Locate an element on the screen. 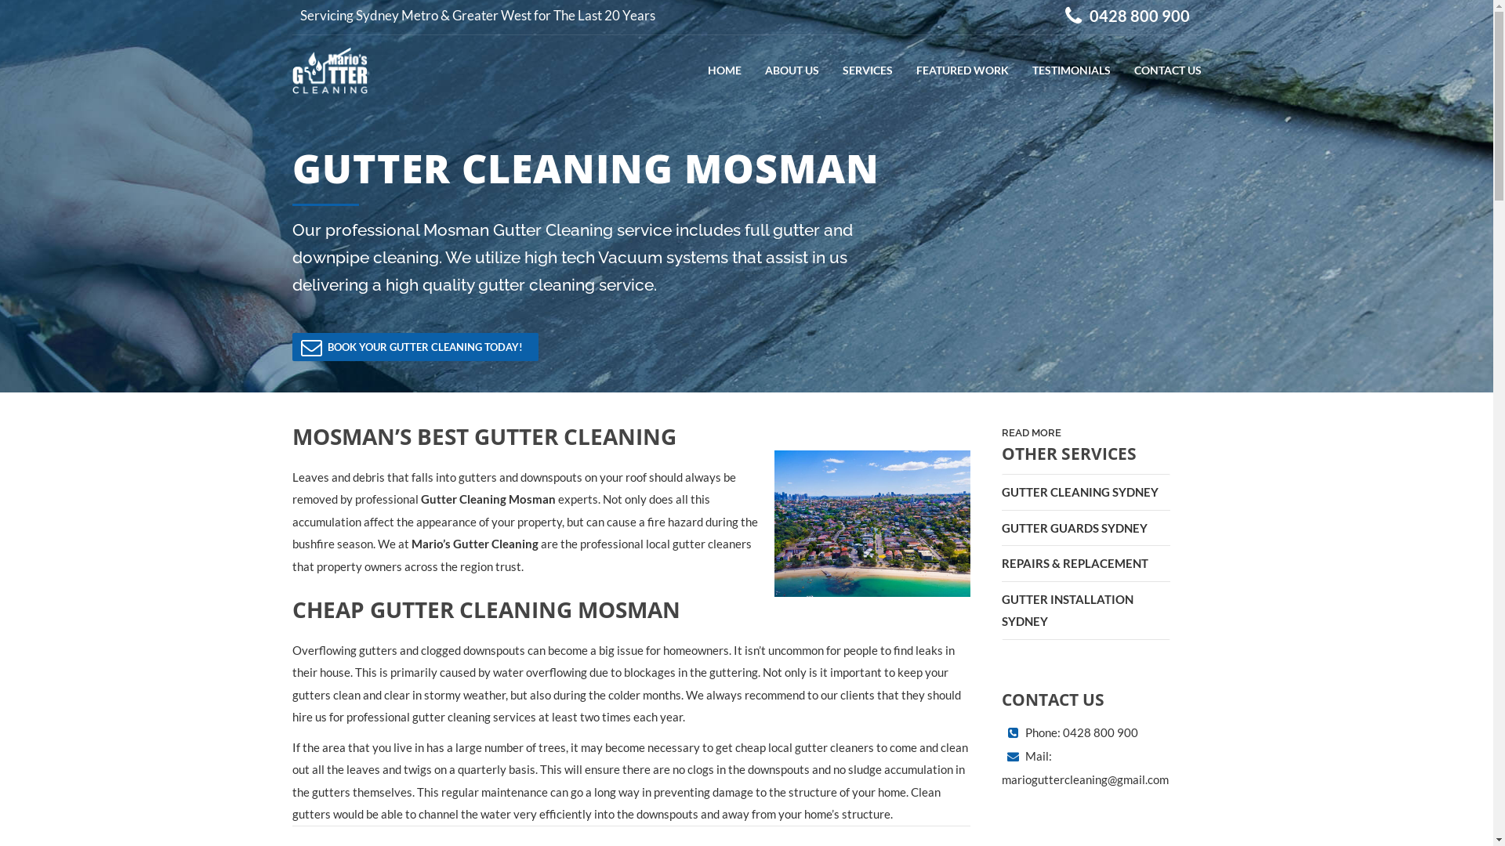  GUTTER GUARDS SYDNEY is located at coordinates (1086, 529).